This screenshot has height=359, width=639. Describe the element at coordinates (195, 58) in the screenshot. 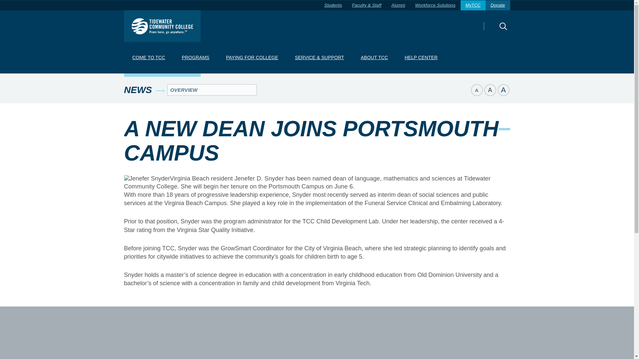

I see `PROGRAMS` at that location.